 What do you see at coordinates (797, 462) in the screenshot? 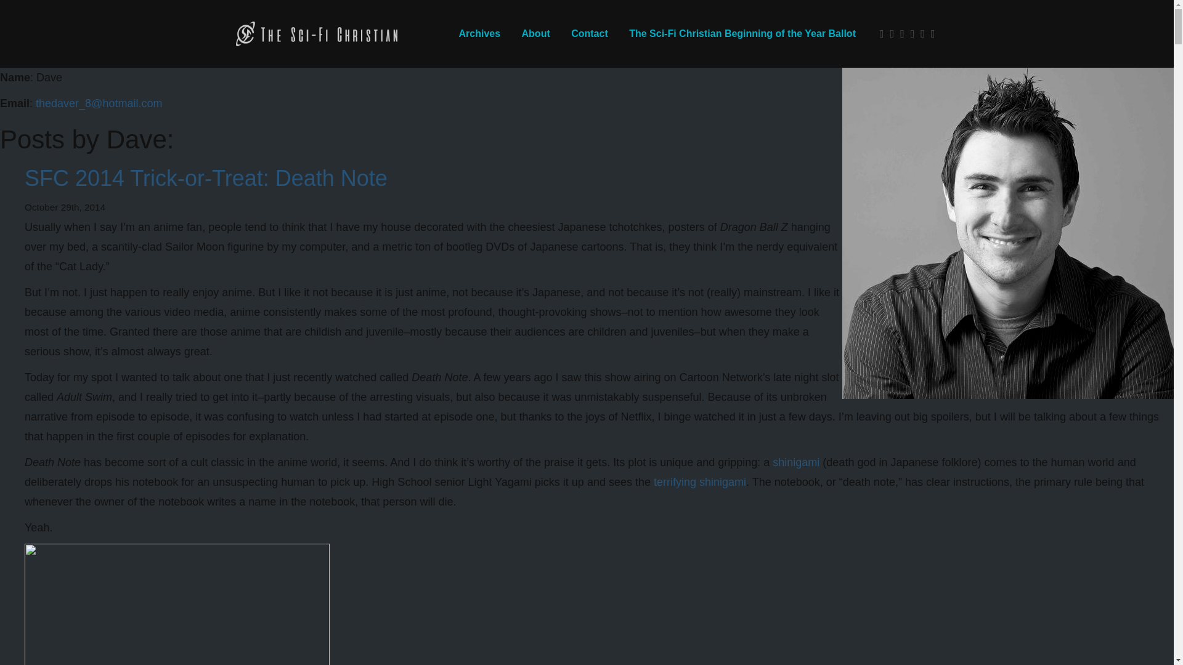
I see `shinigami` at bounding box center [797, 462].